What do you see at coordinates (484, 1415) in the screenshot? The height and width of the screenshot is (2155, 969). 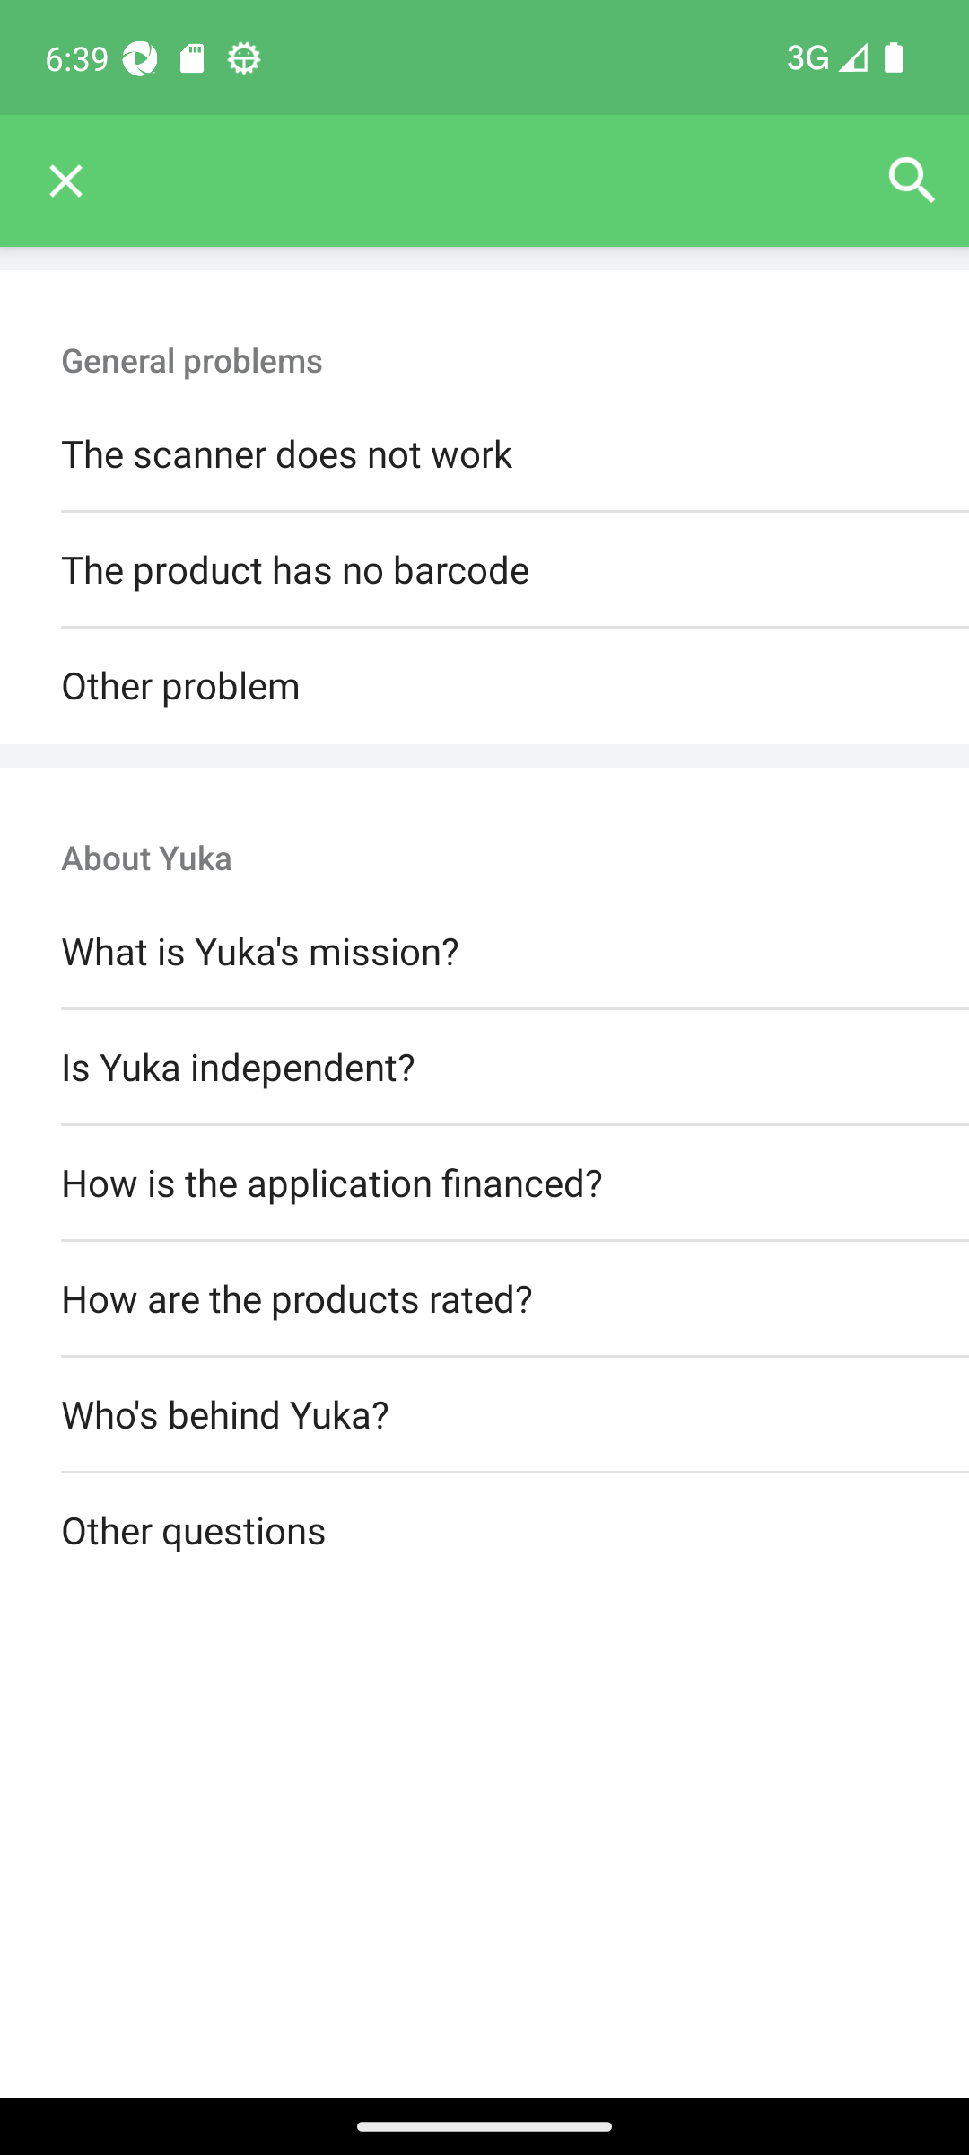 I see `Who's behind Yuka?` at bounding box center [484, 1415].